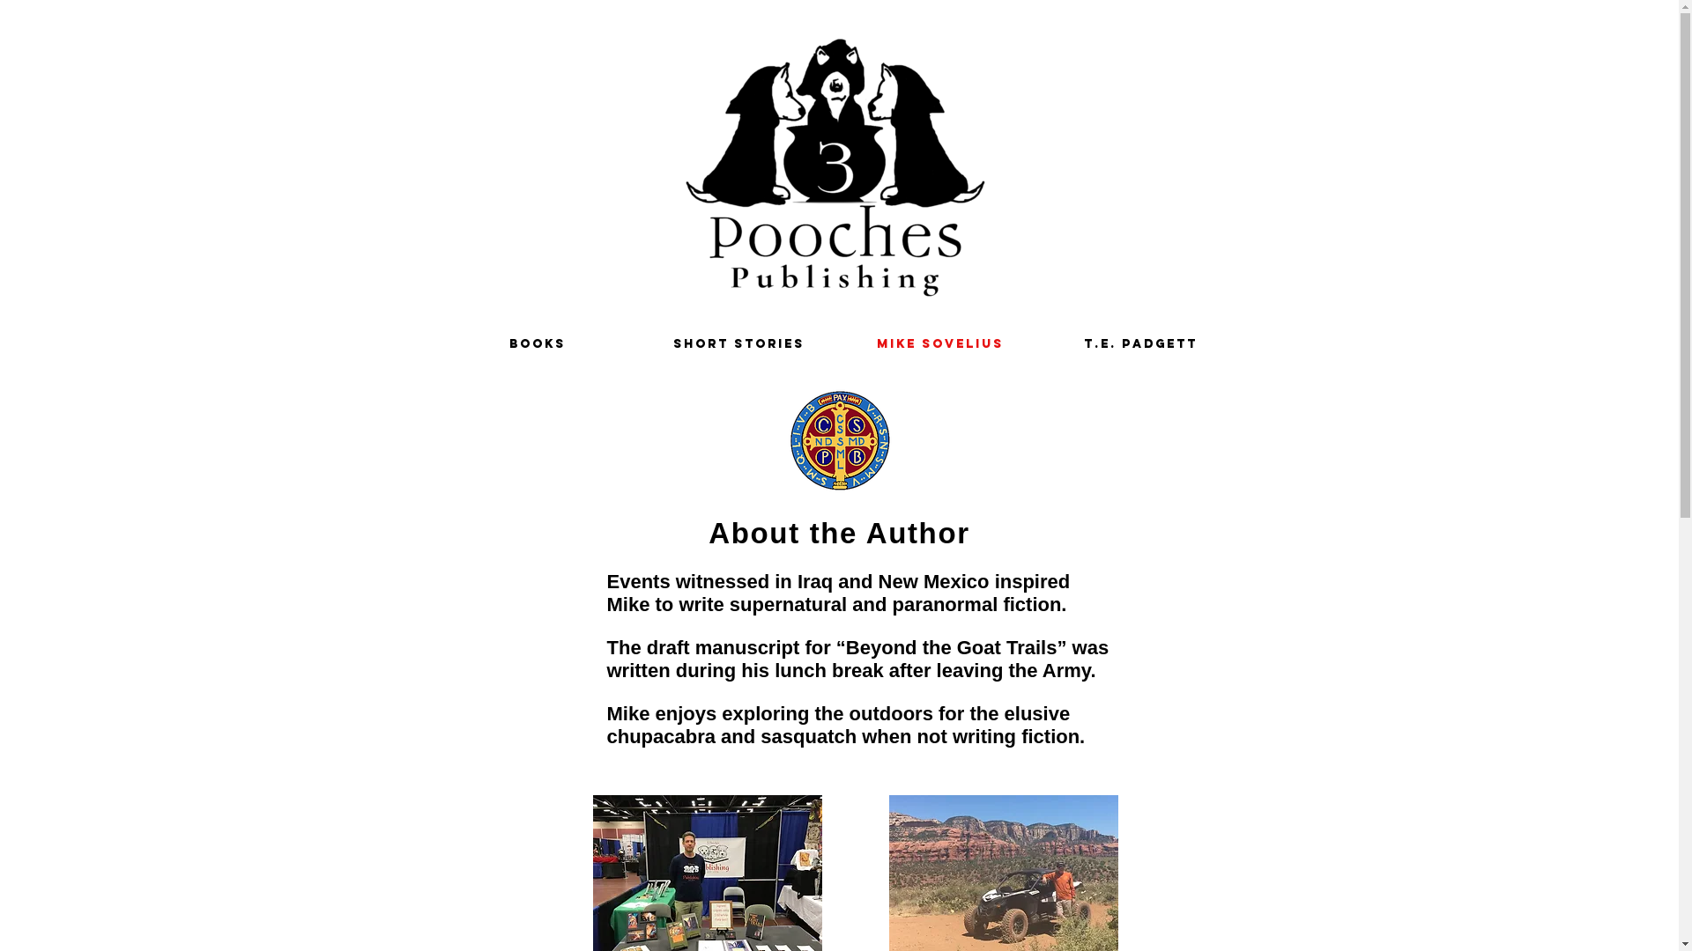 The width and height of the screenshot is (1692, 951). What do you see at coordinates (939, 343) in the screenshot?
I see `Mike Sovelius` at bounding box center [939, 343].